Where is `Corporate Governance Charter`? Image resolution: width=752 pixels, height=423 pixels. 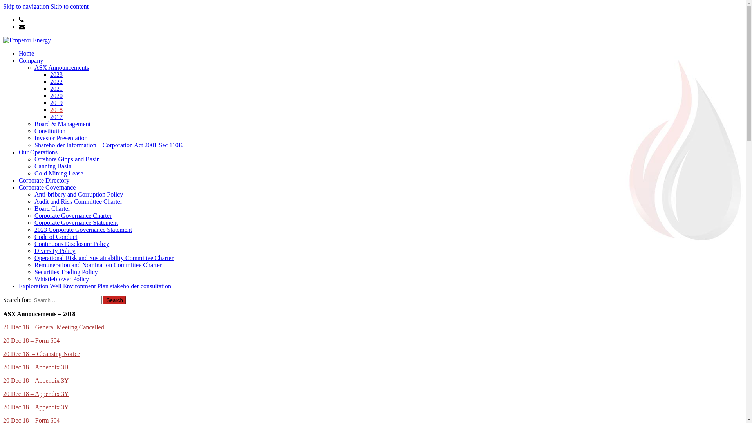 Corporate Governance Charter is located at coordinates (73, 215).